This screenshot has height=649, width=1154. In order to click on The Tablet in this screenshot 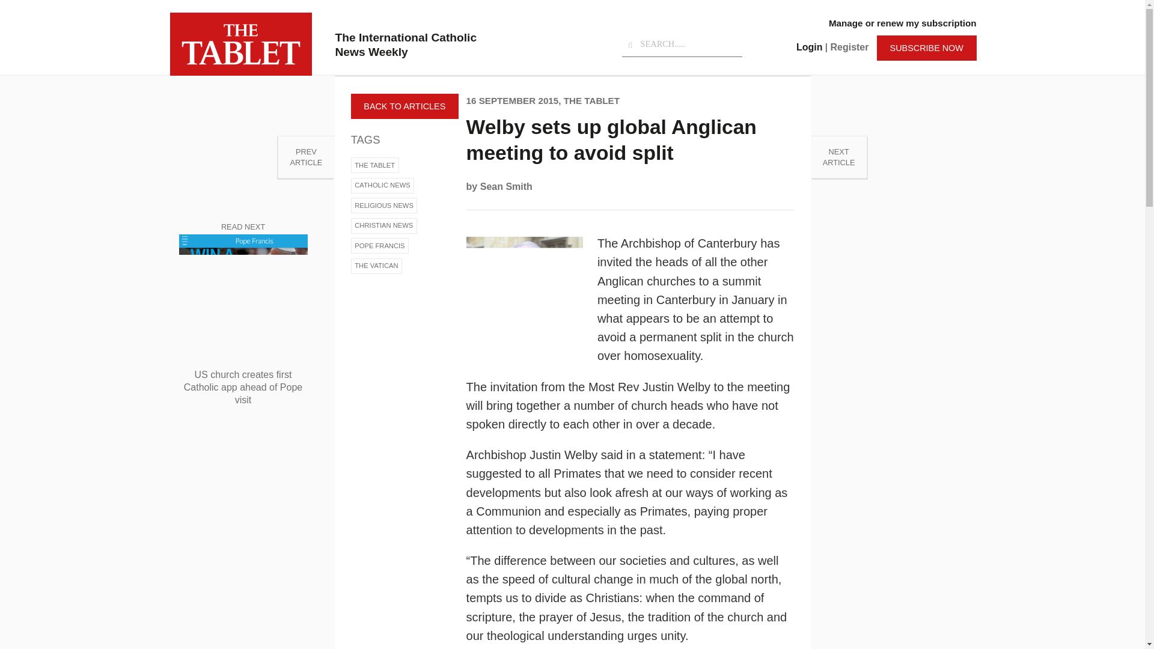, I will do `click(375, 165)`.